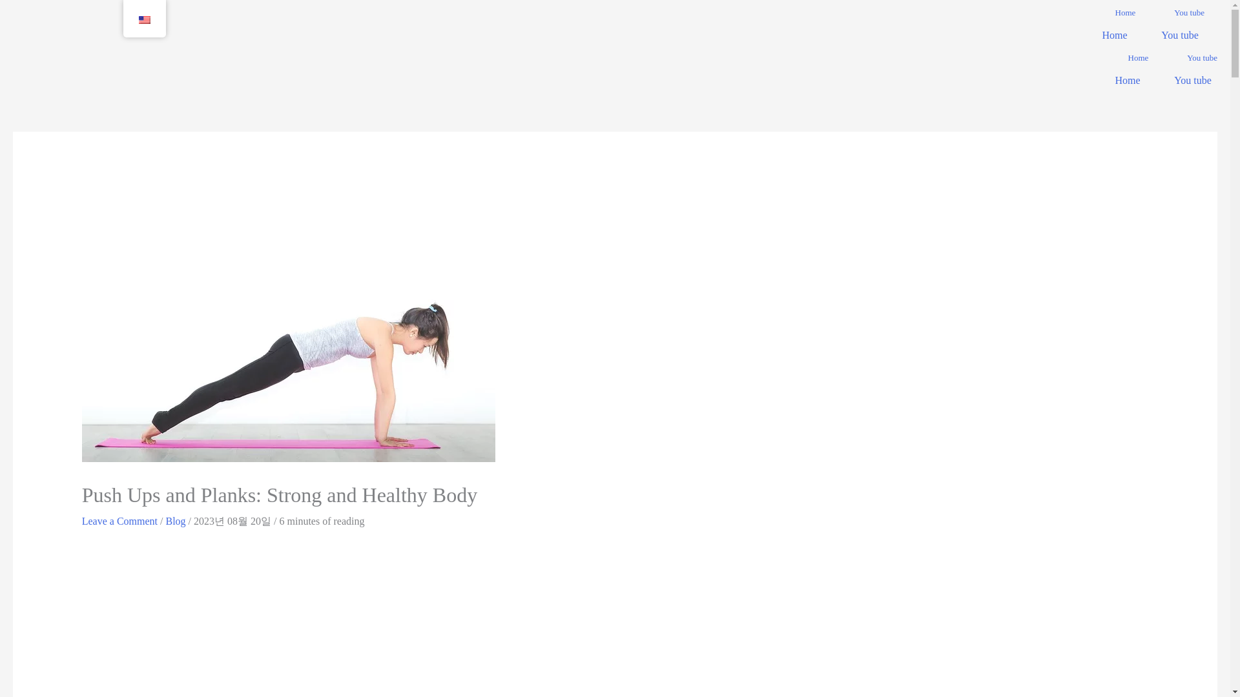 The width and height of the screenshot is (1240, 697). I want to click on Home, so click(1127, 80).